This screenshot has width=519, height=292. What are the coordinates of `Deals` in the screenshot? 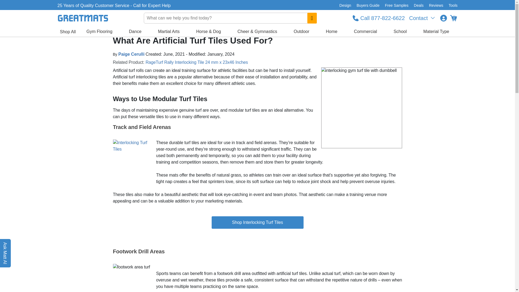 It's located at (418, 5).